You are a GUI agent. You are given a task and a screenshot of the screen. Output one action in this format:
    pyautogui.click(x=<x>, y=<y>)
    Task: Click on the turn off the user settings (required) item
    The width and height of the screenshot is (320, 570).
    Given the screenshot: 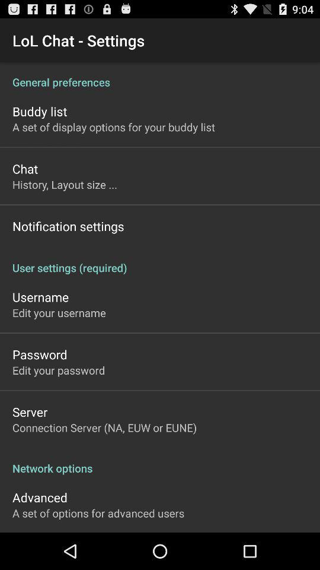 What is the action you would take?
    pyautogui.click(x=160, y=261)
    